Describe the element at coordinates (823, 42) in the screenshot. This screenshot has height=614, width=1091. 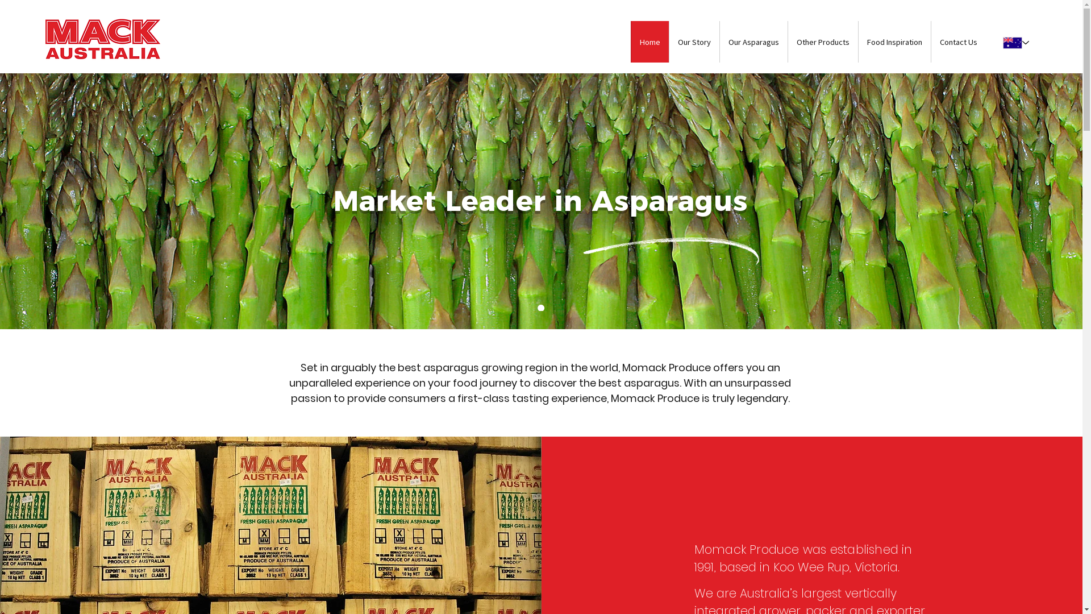
I see `Other Products` at that location.